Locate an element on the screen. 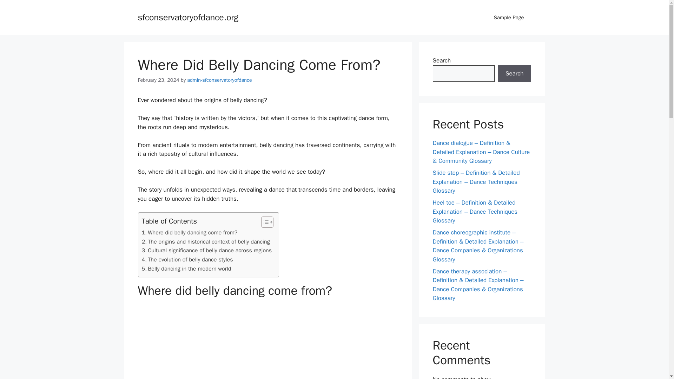 This screenshot has width=674, height=379. The origins and historical context of belly dancing is located at coordinates (206, 242).